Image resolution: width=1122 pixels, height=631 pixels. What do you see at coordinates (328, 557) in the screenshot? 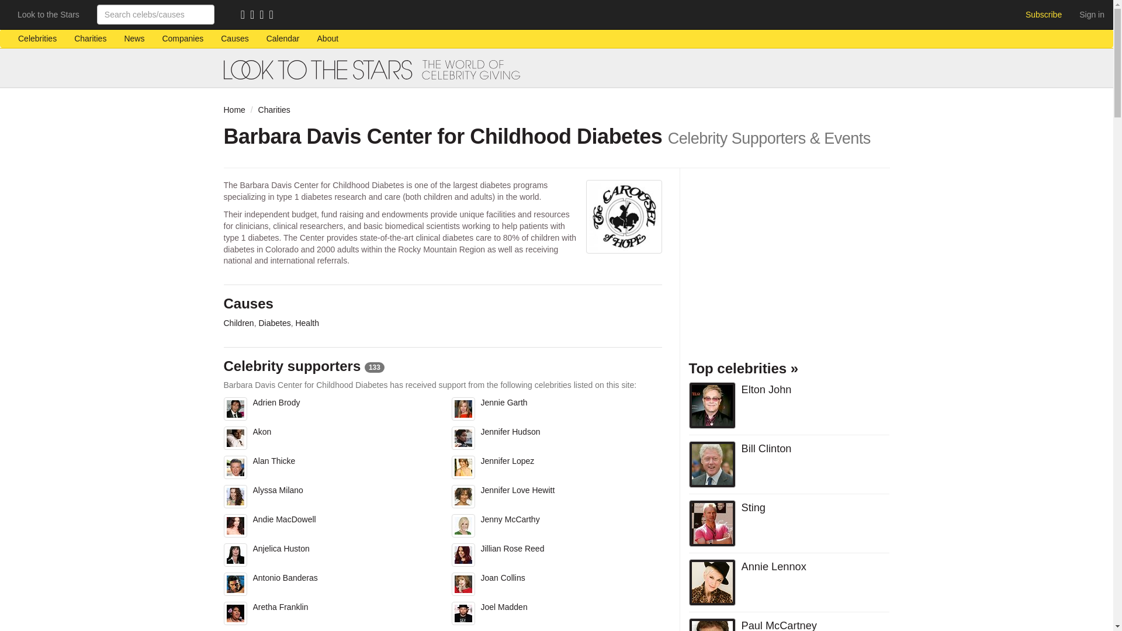
I see `Anjelica Huston` at bounding box center [328, 557].